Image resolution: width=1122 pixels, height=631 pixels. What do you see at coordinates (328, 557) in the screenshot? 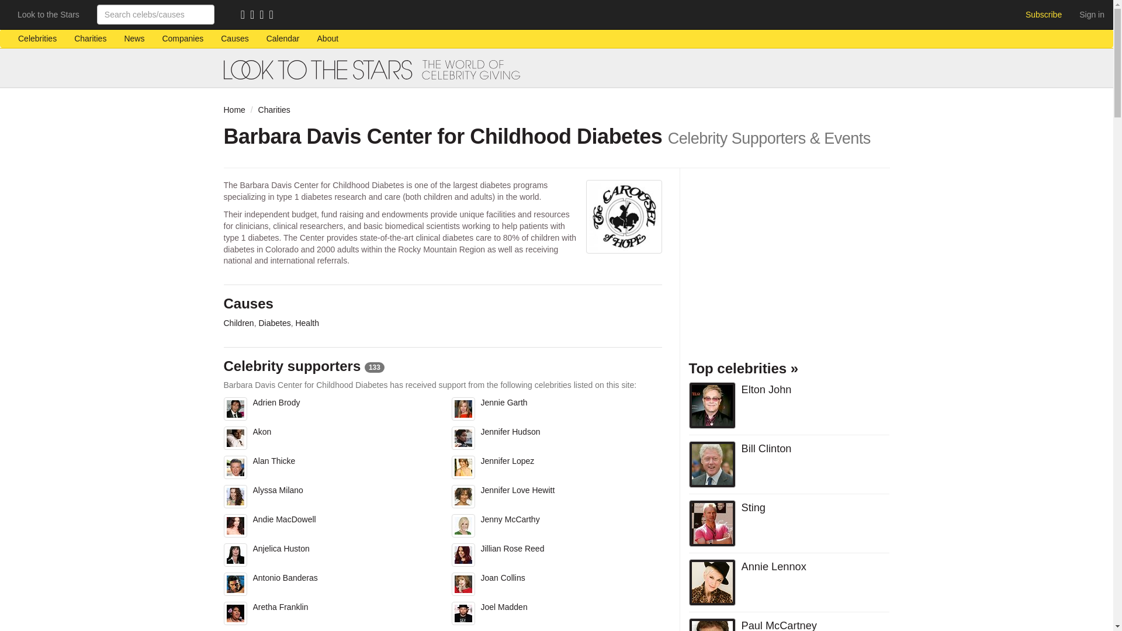
I see `Anjelica Huston` at bounding box center [328, 557].